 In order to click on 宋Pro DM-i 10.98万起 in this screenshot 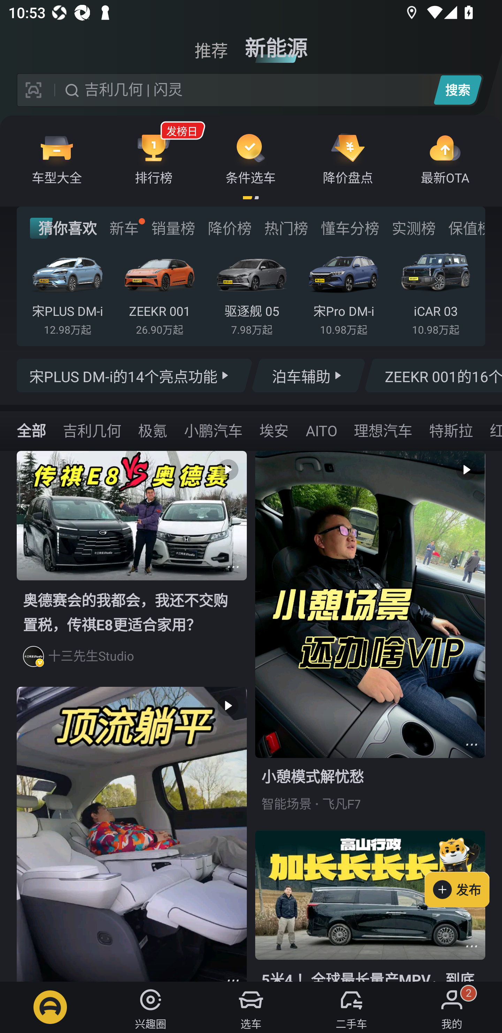, I will do `click(344, 292)`.